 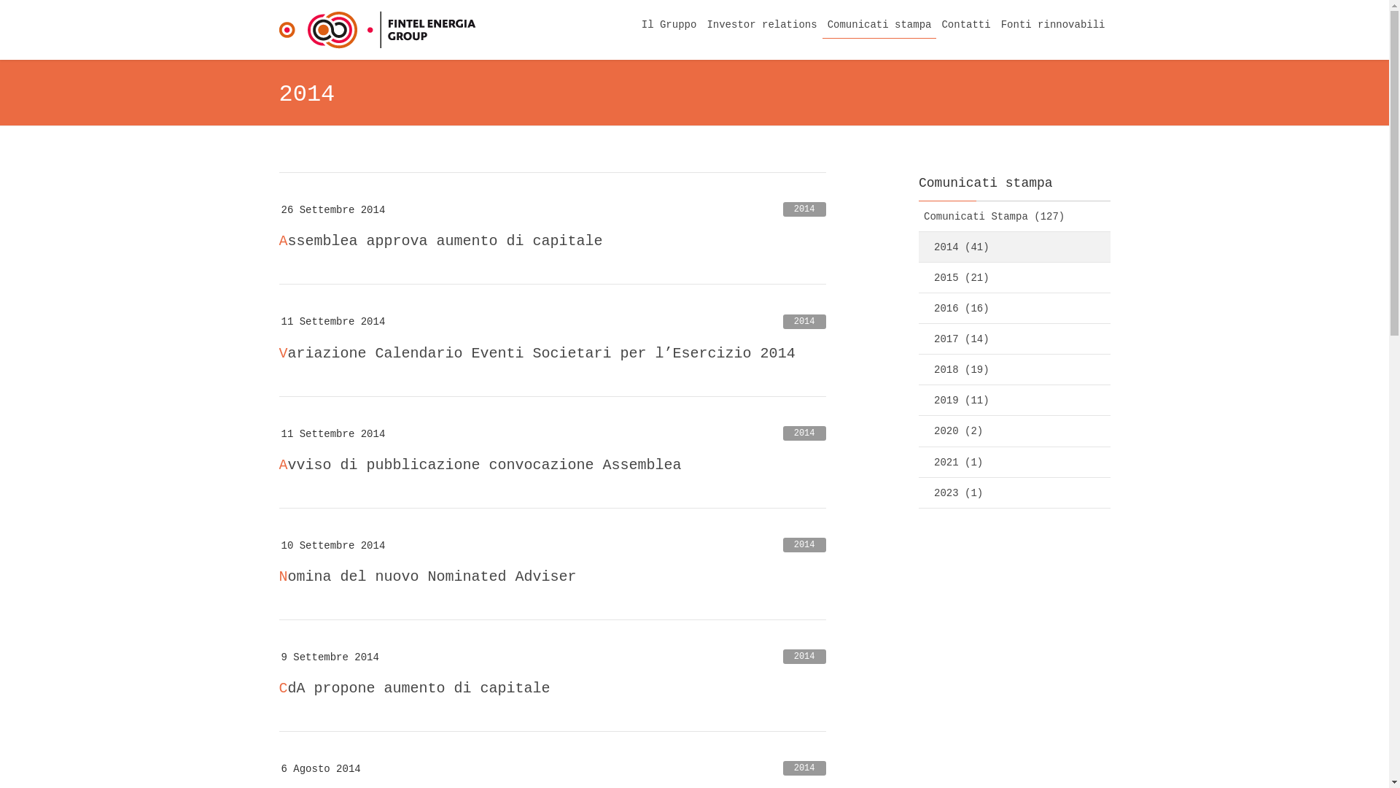 What do you see at coordinates (965, 25) in the screenshot?
I see `Contatti` at bounding box center [965, 25].